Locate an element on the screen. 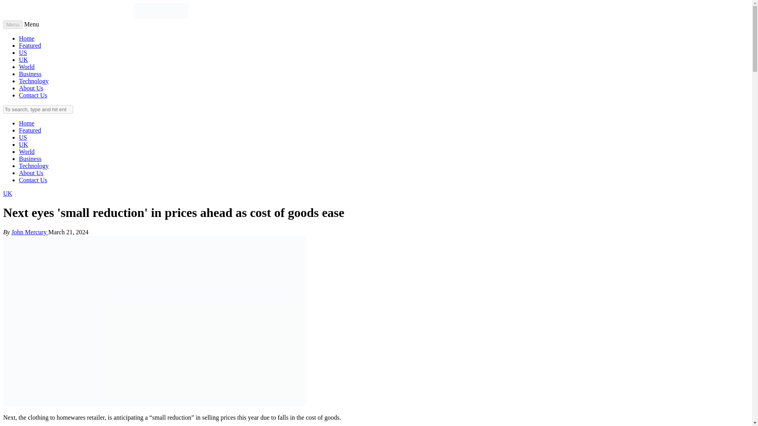  Technology is located at coordinates (34, 80).